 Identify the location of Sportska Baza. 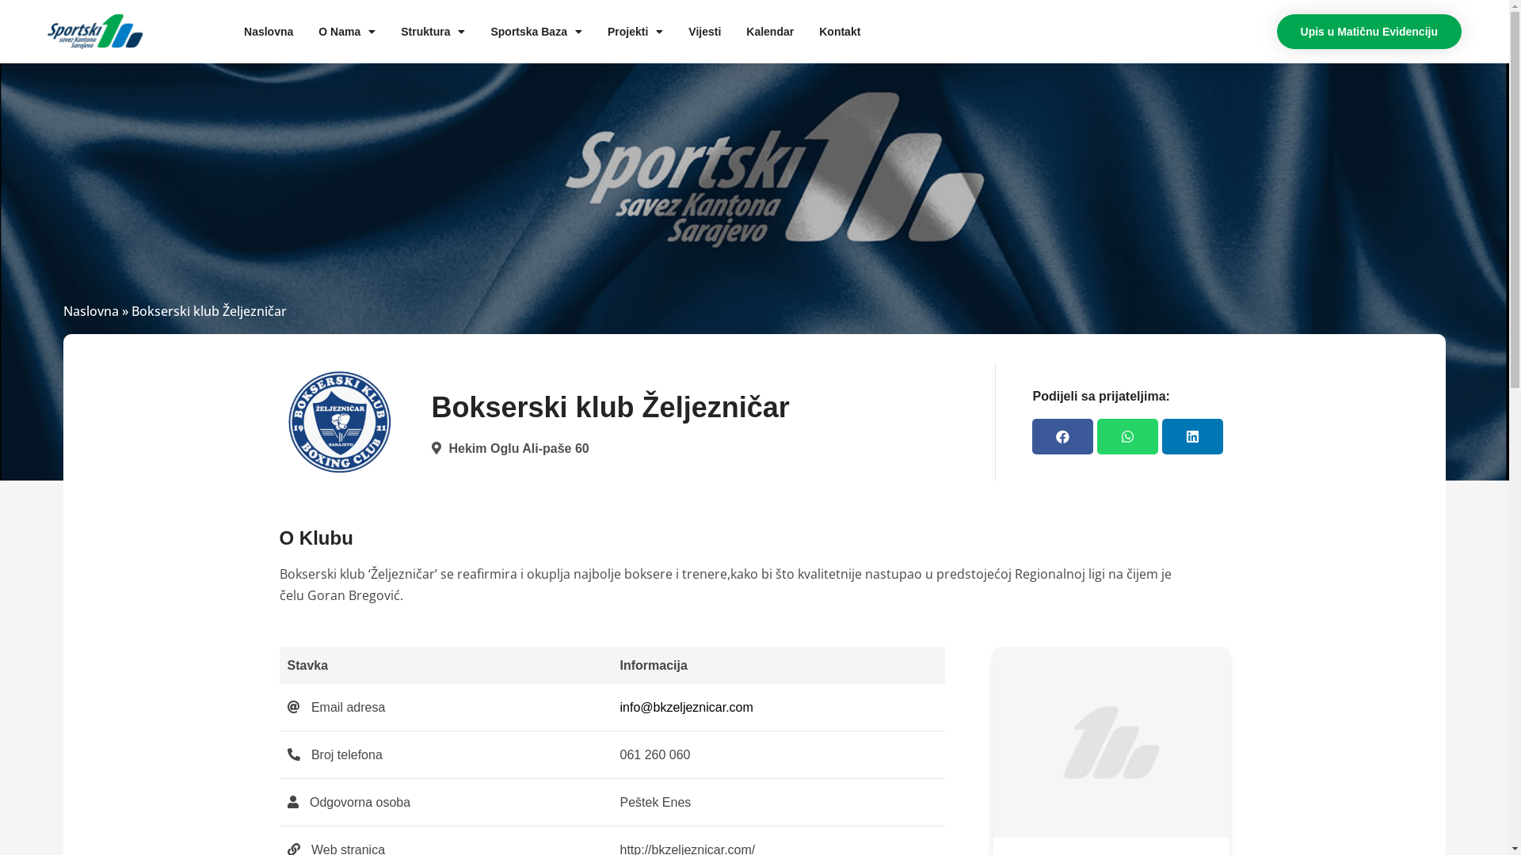
(536, 32).